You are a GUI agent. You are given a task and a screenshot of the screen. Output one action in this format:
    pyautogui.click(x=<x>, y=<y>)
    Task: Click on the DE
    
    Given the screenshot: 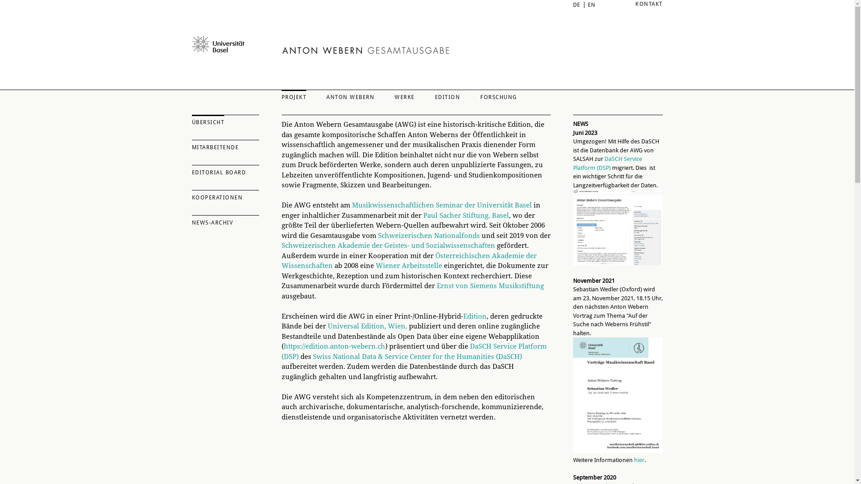 What is the action you would take?
    pyautogui.click(x=577, y=5)
    